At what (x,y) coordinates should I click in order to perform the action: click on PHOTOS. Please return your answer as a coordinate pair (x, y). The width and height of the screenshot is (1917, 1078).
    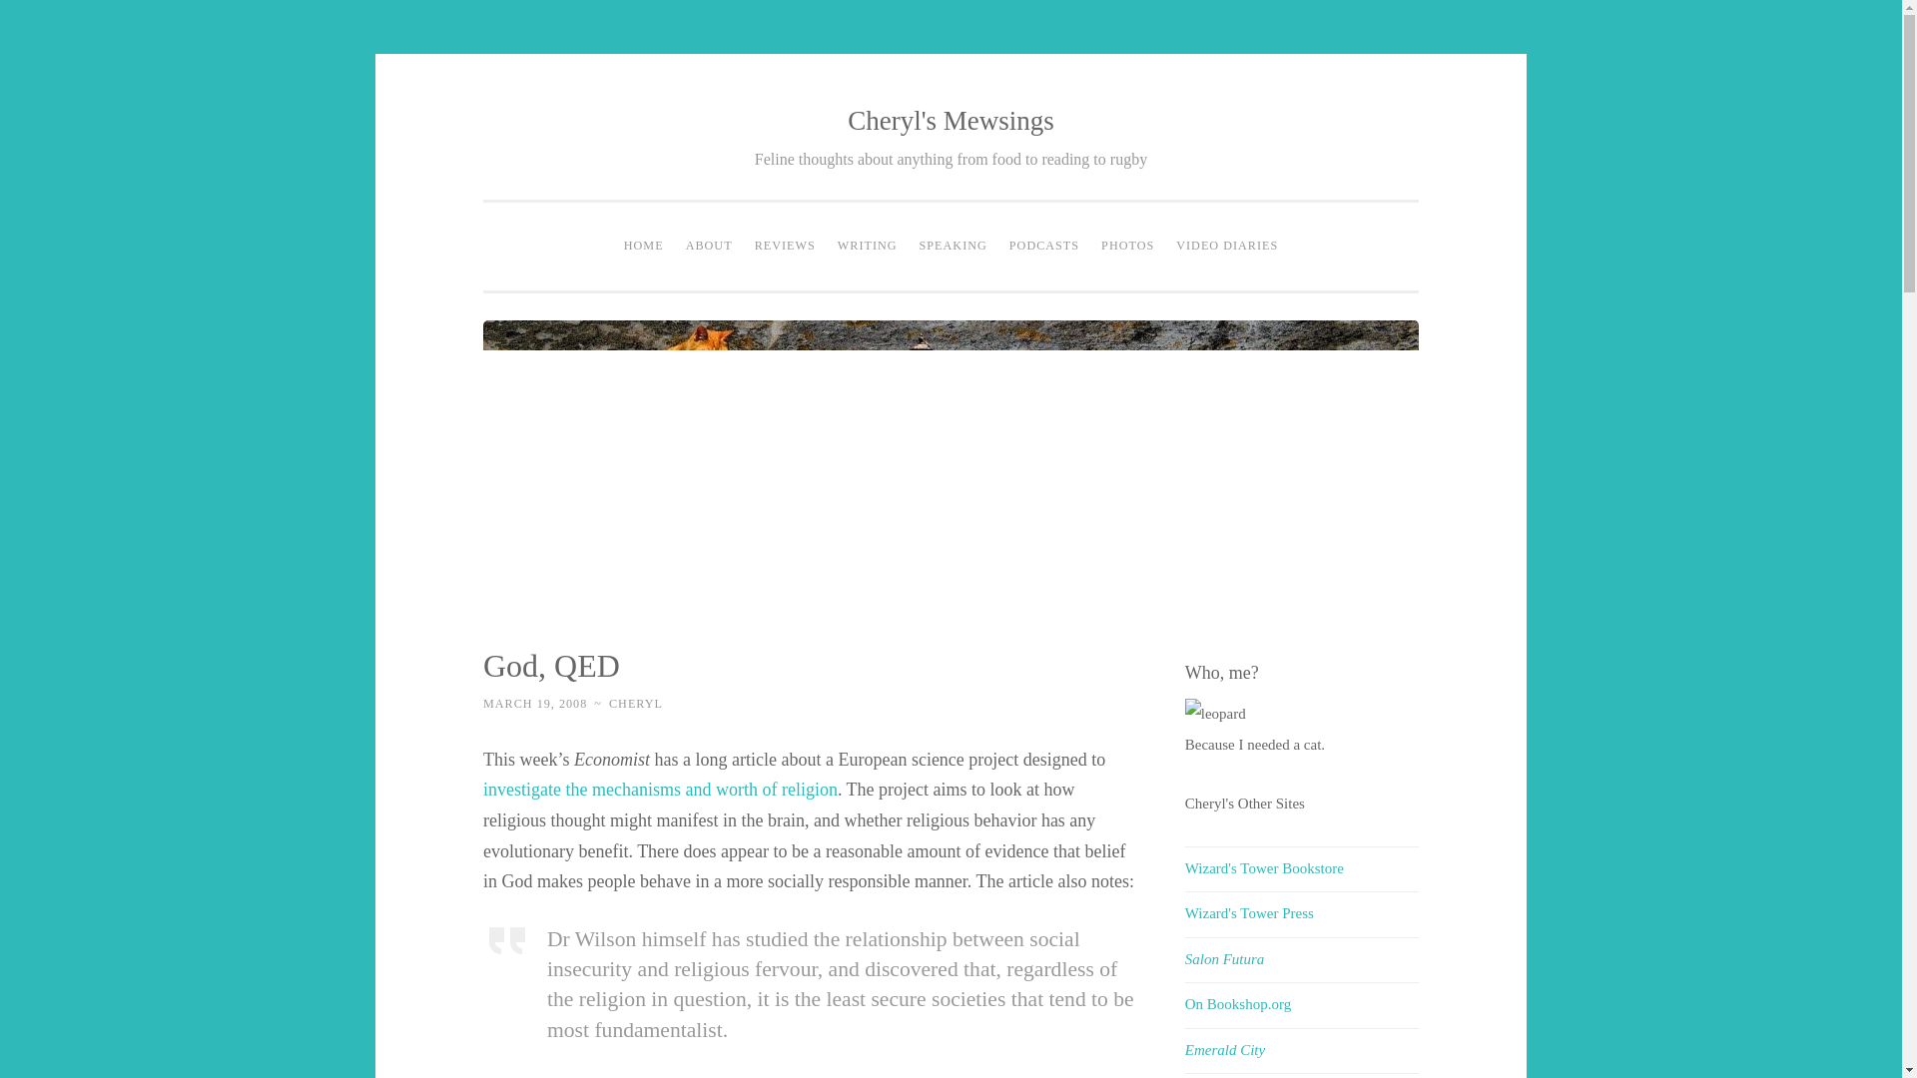
    Looking at the image, I should click on (1128, 246).